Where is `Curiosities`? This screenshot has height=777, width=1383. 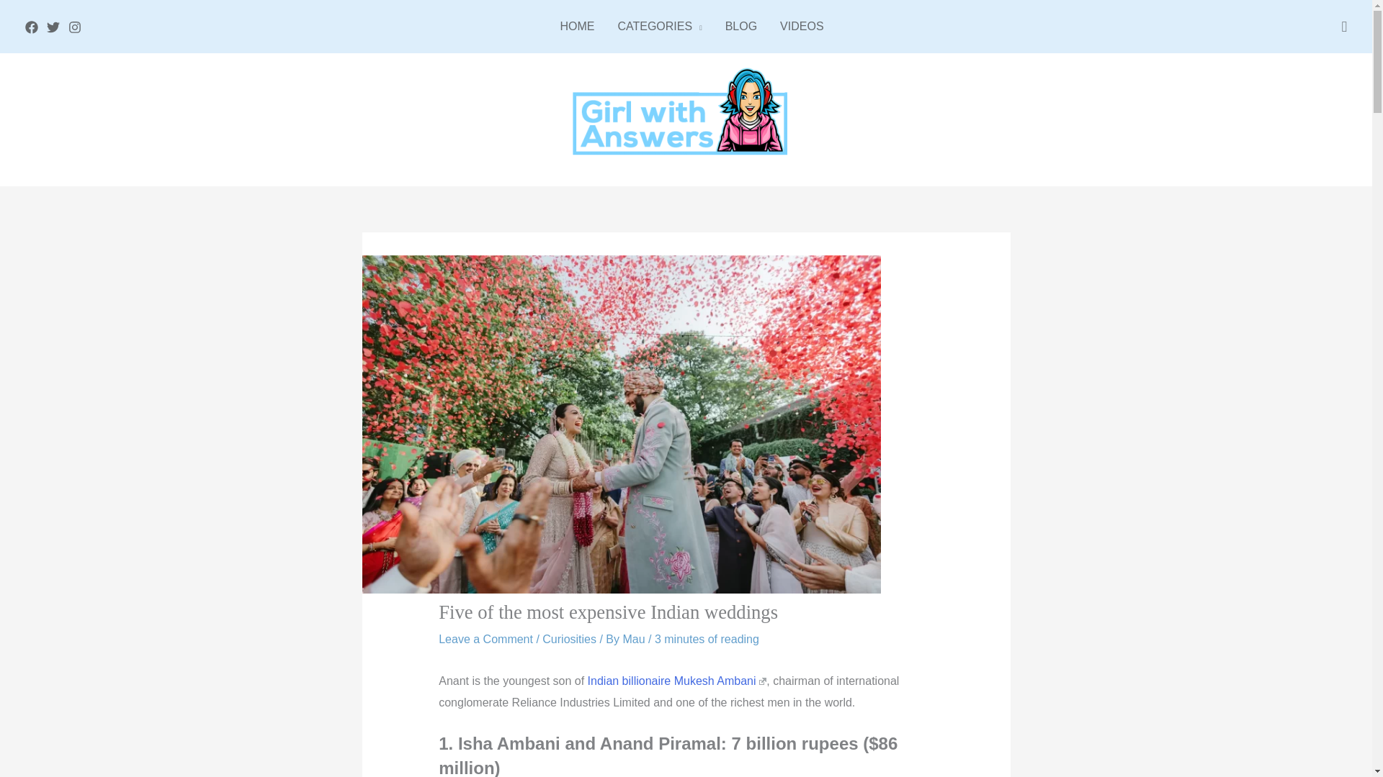 Curiosities is located at coordinates (569, 639).